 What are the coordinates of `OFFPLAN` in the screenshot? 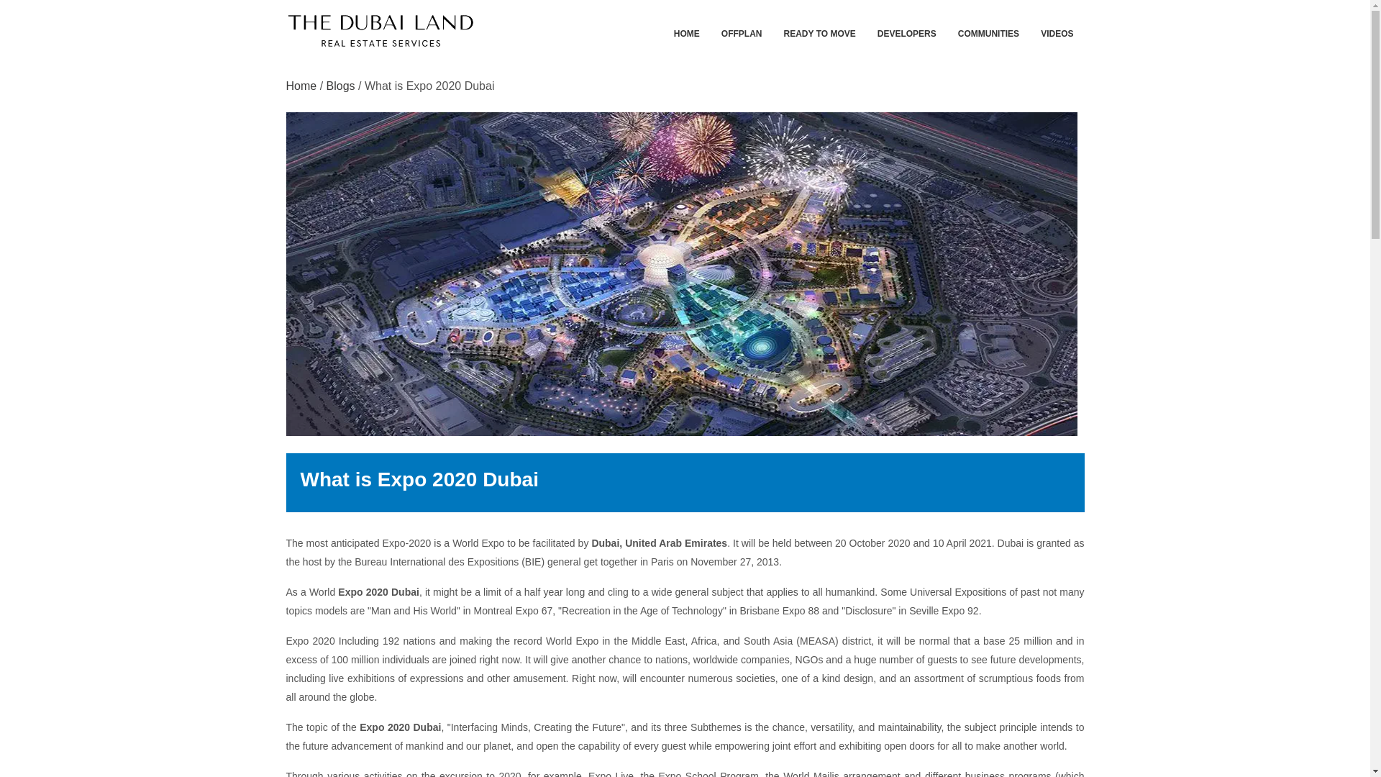 It's located at (742, 32).